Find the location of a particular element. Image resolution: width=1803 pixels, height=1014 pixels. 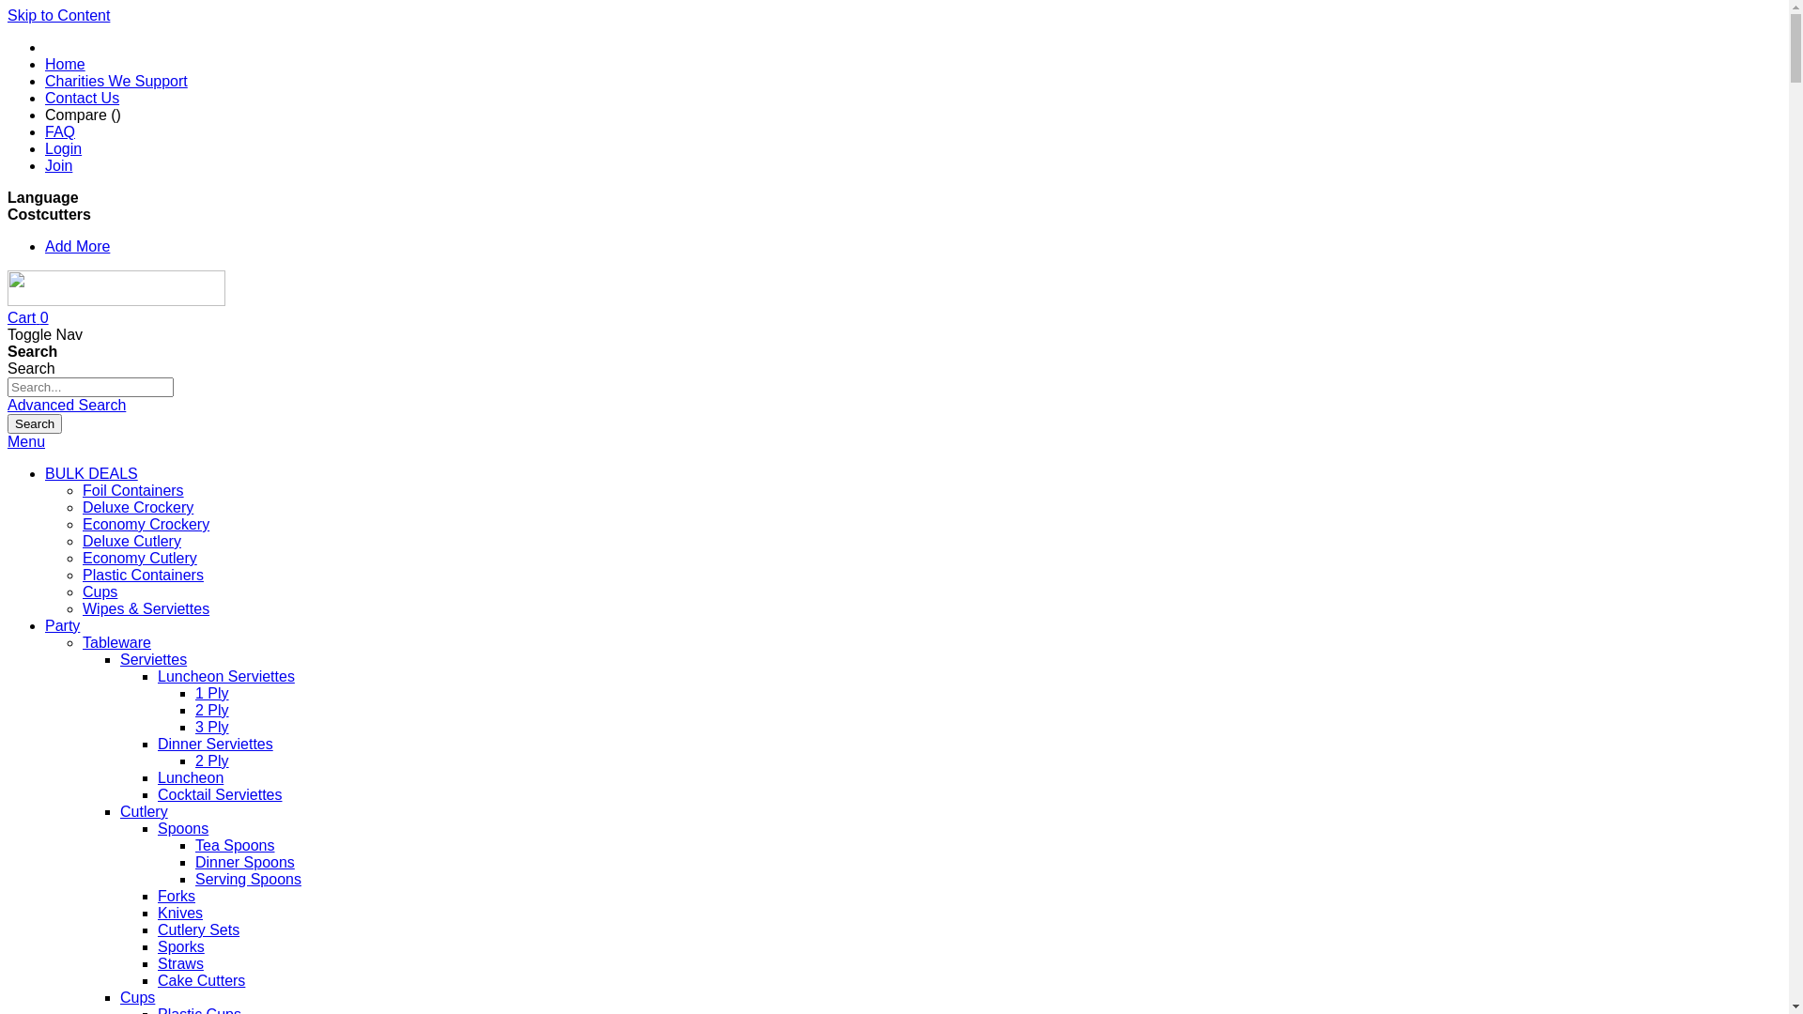

Cups is located at coordinates (137, 997).